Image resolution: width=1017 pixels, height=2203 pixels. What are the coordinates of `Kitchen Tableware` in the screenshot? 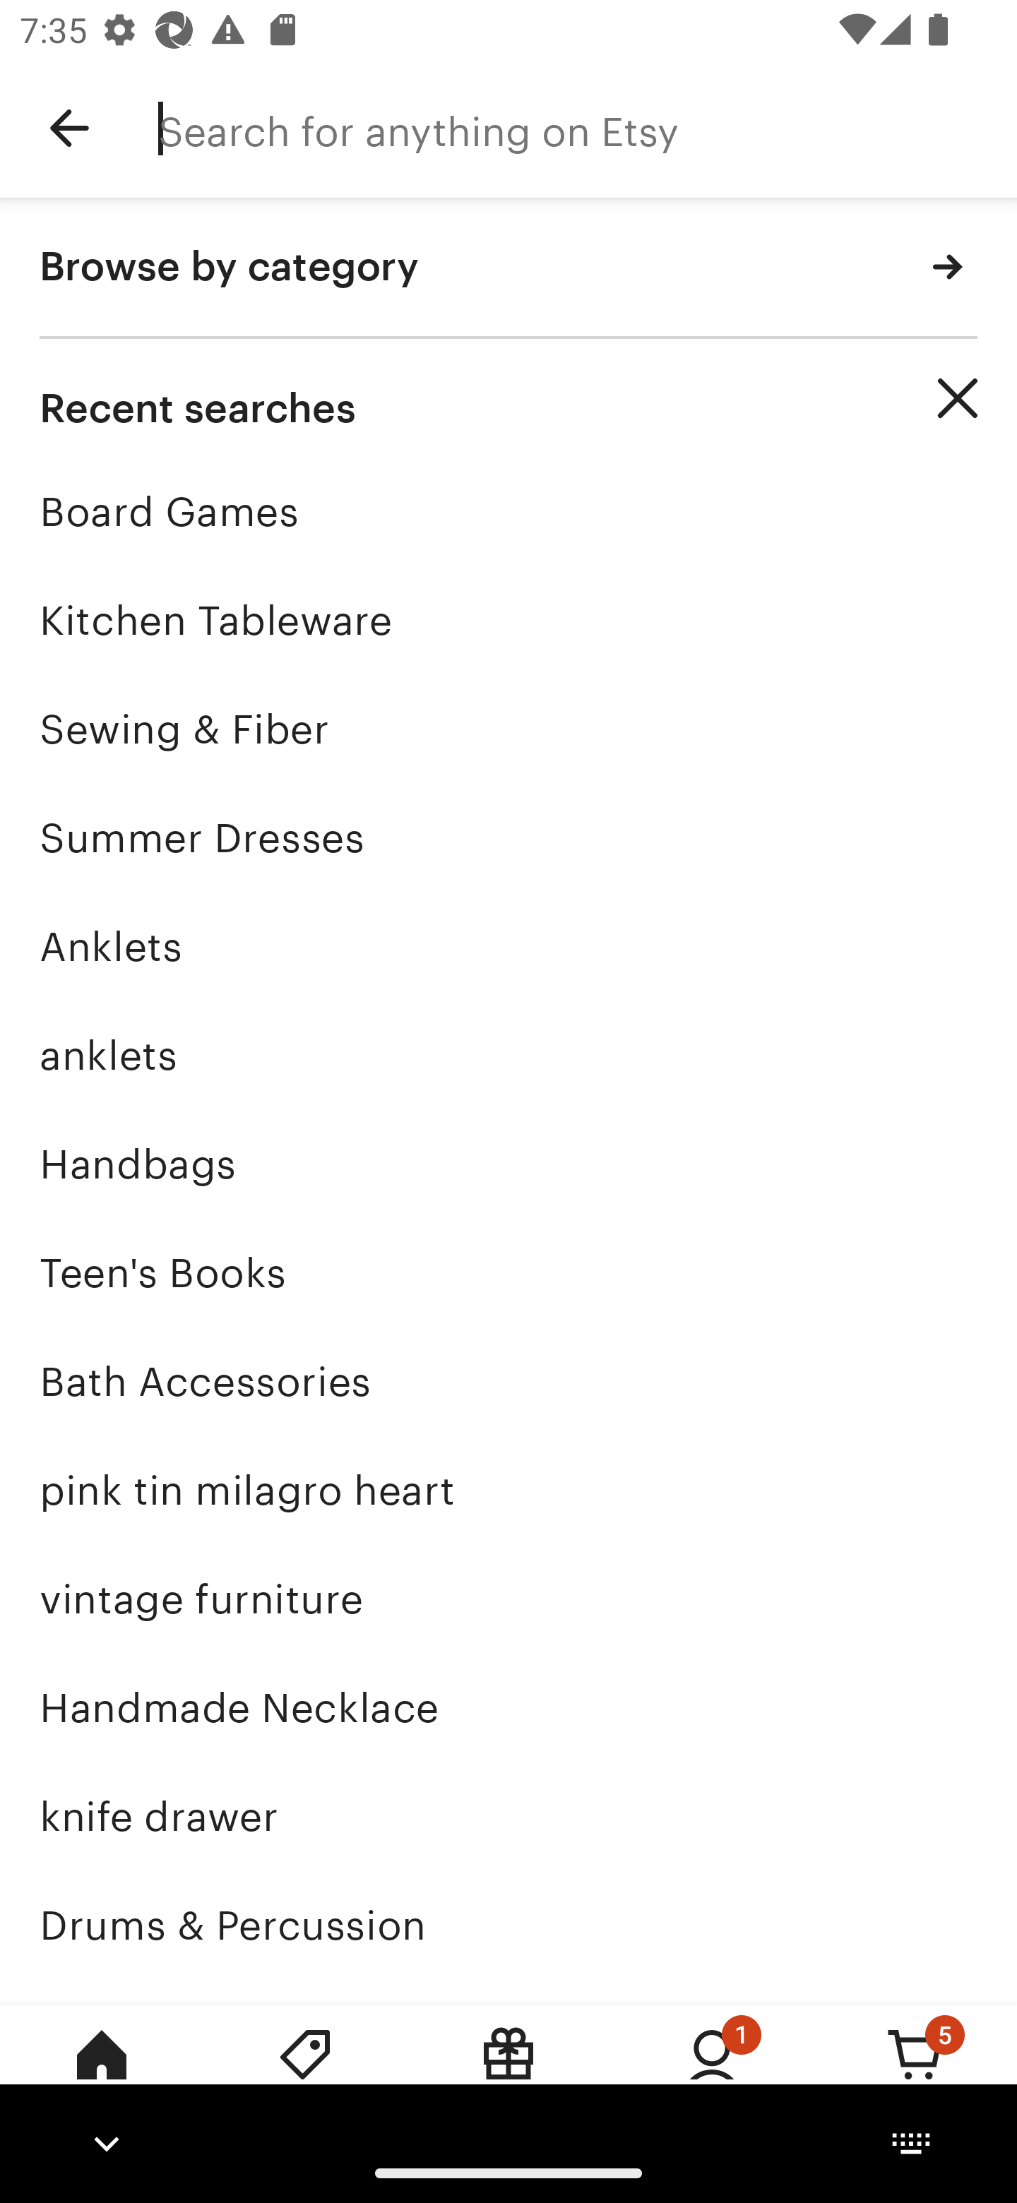 It's located at (509, 620).